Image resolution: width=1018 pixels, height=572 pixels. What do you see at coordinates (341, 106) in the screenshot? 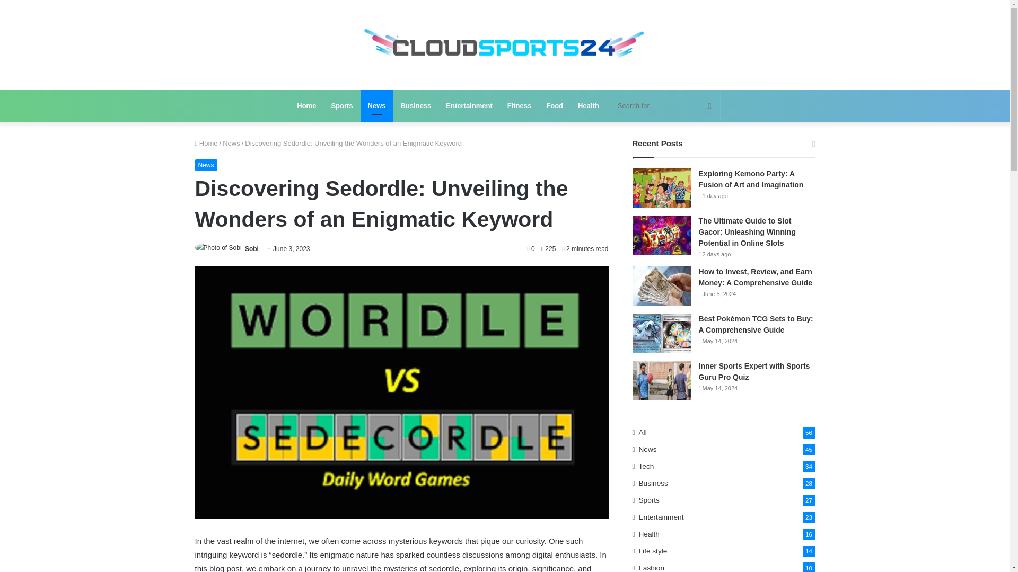
I see `Sports` at bounding box center [341, 106].